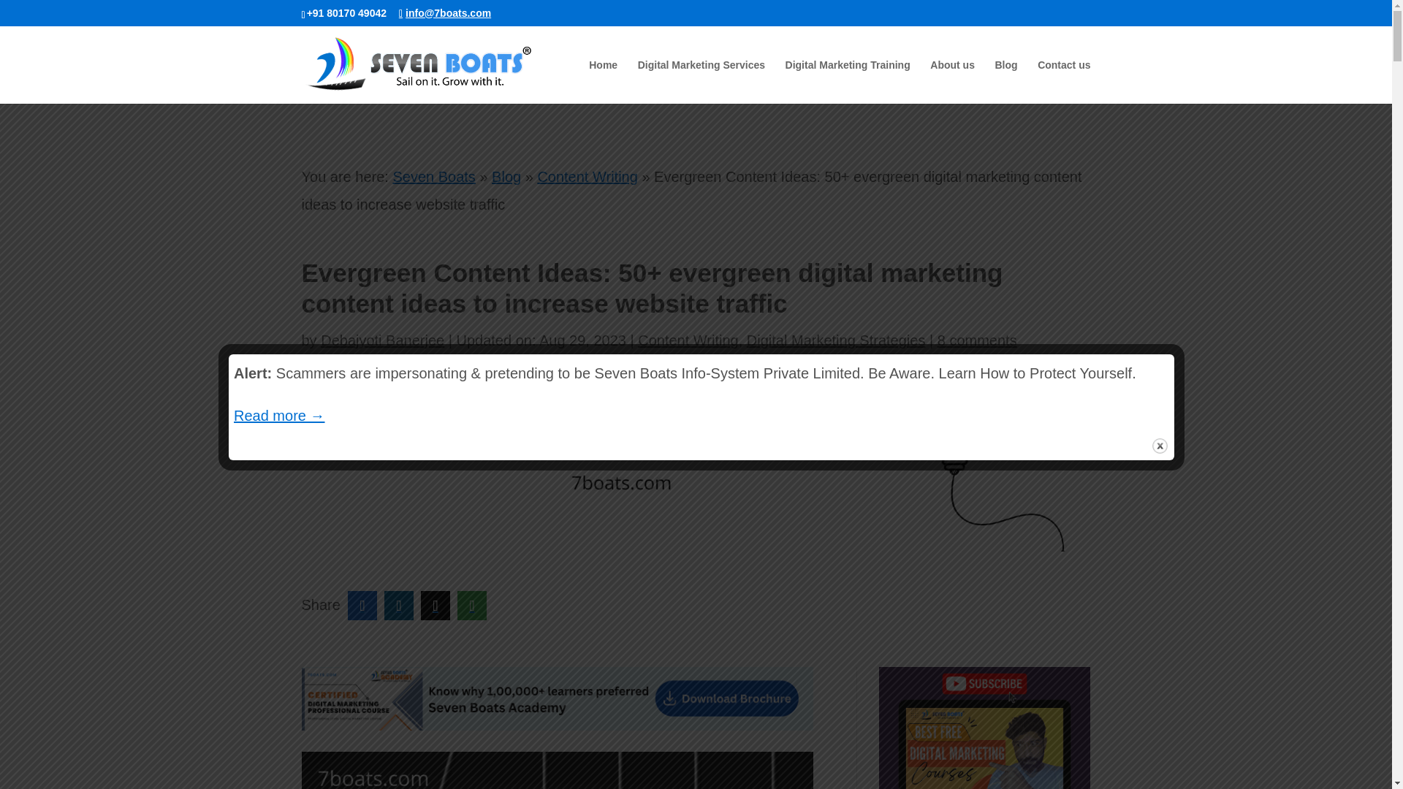  I want to click on Digital Marketing Services, so click(701, 82).